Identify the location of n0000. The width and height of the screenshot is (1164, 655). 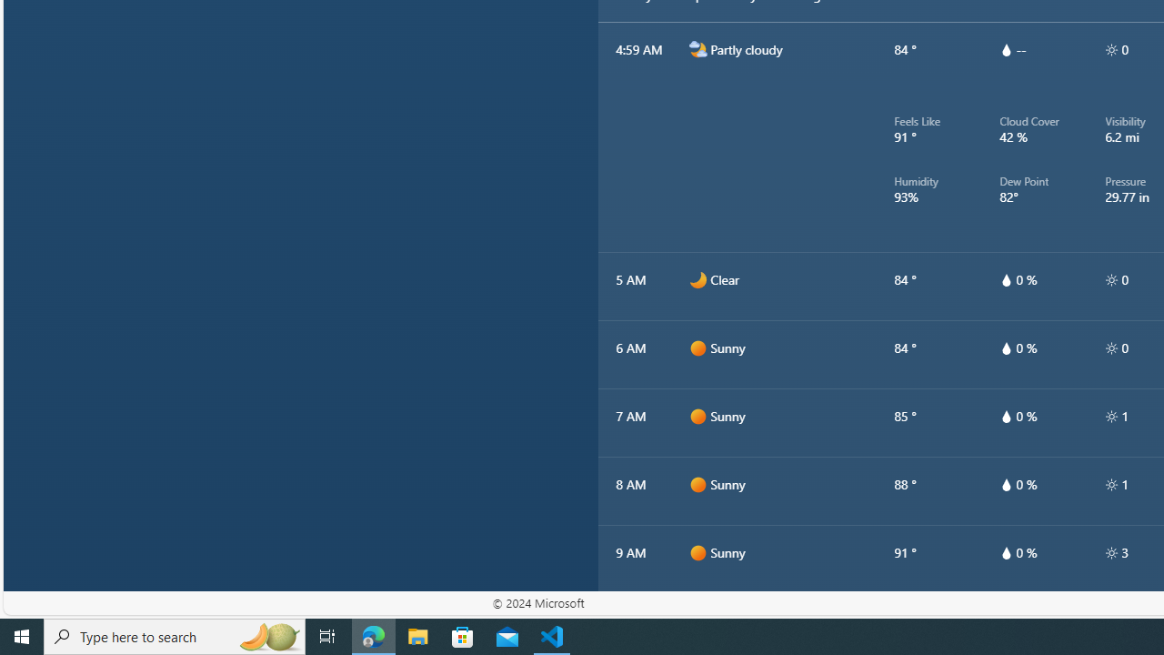
(697, 280).